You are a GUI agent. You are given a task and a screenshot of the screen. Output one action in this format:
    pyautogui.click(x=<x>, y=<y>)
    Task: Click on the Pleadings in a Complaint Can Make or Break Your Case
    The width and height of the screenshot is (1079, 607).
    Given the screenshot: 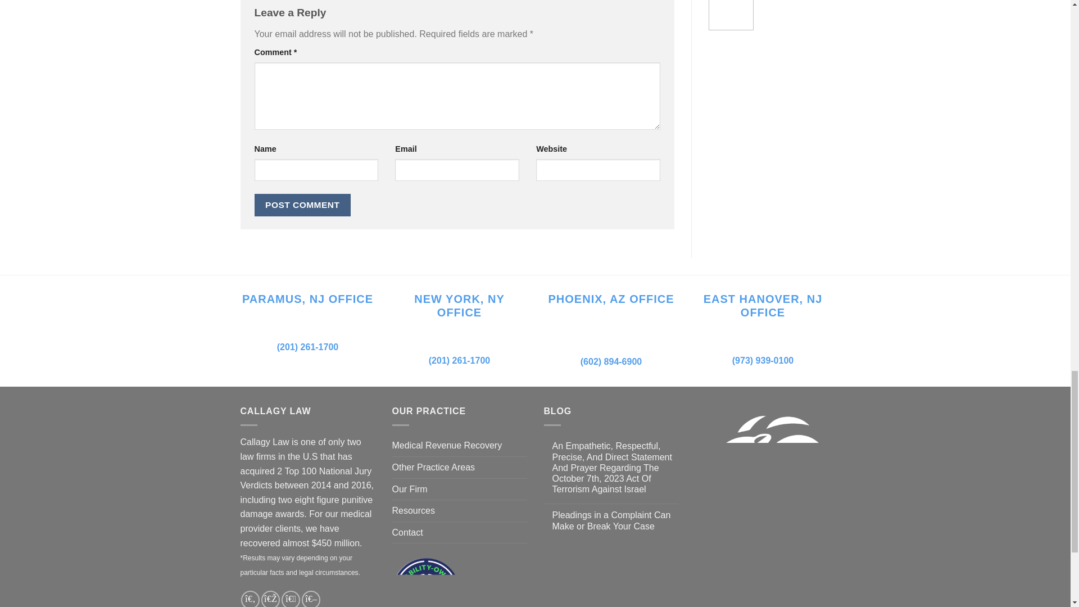 What is the action you would take?
    pyautogui.click(x=615, y=520)
    